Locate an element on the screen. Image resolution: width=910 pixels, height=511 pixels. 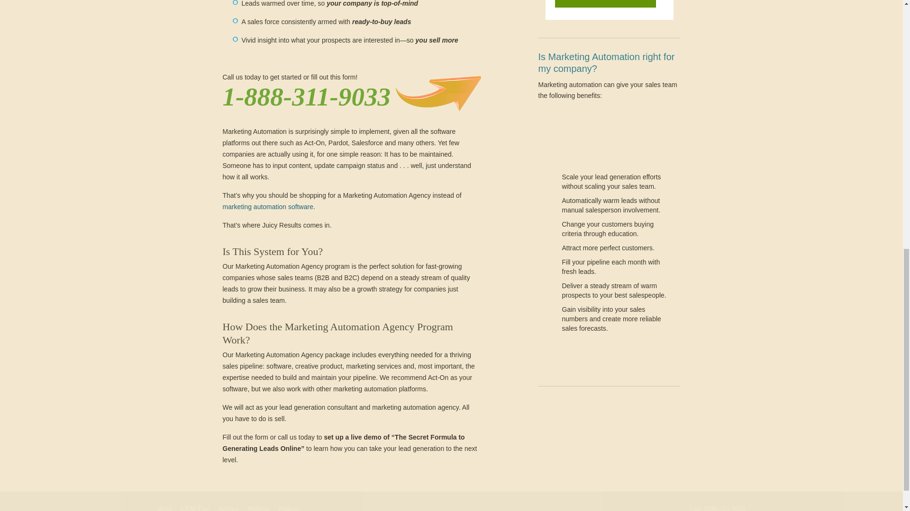
Book is located at coordinates (164, 508).